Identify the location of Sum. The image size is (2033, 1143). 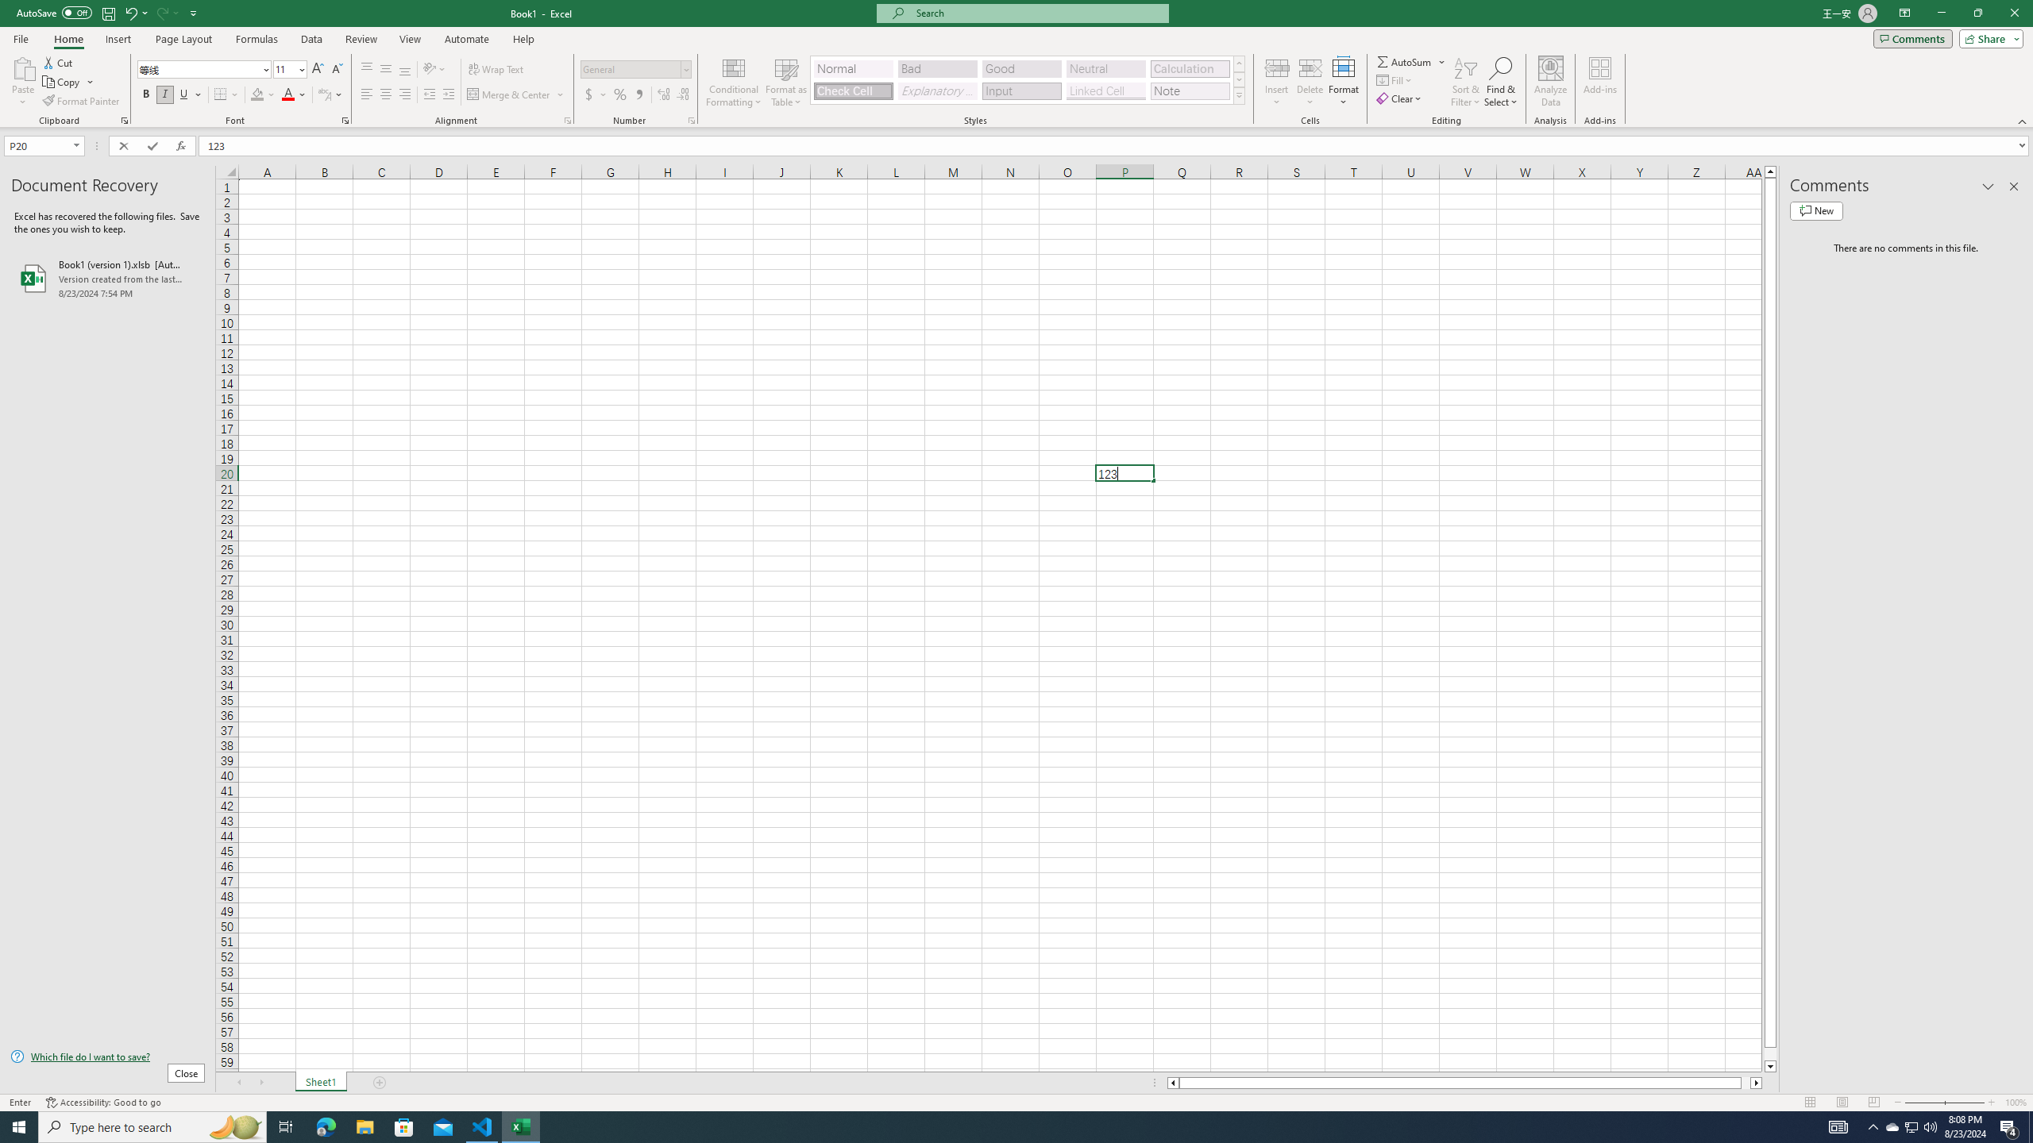
(1406, 62).